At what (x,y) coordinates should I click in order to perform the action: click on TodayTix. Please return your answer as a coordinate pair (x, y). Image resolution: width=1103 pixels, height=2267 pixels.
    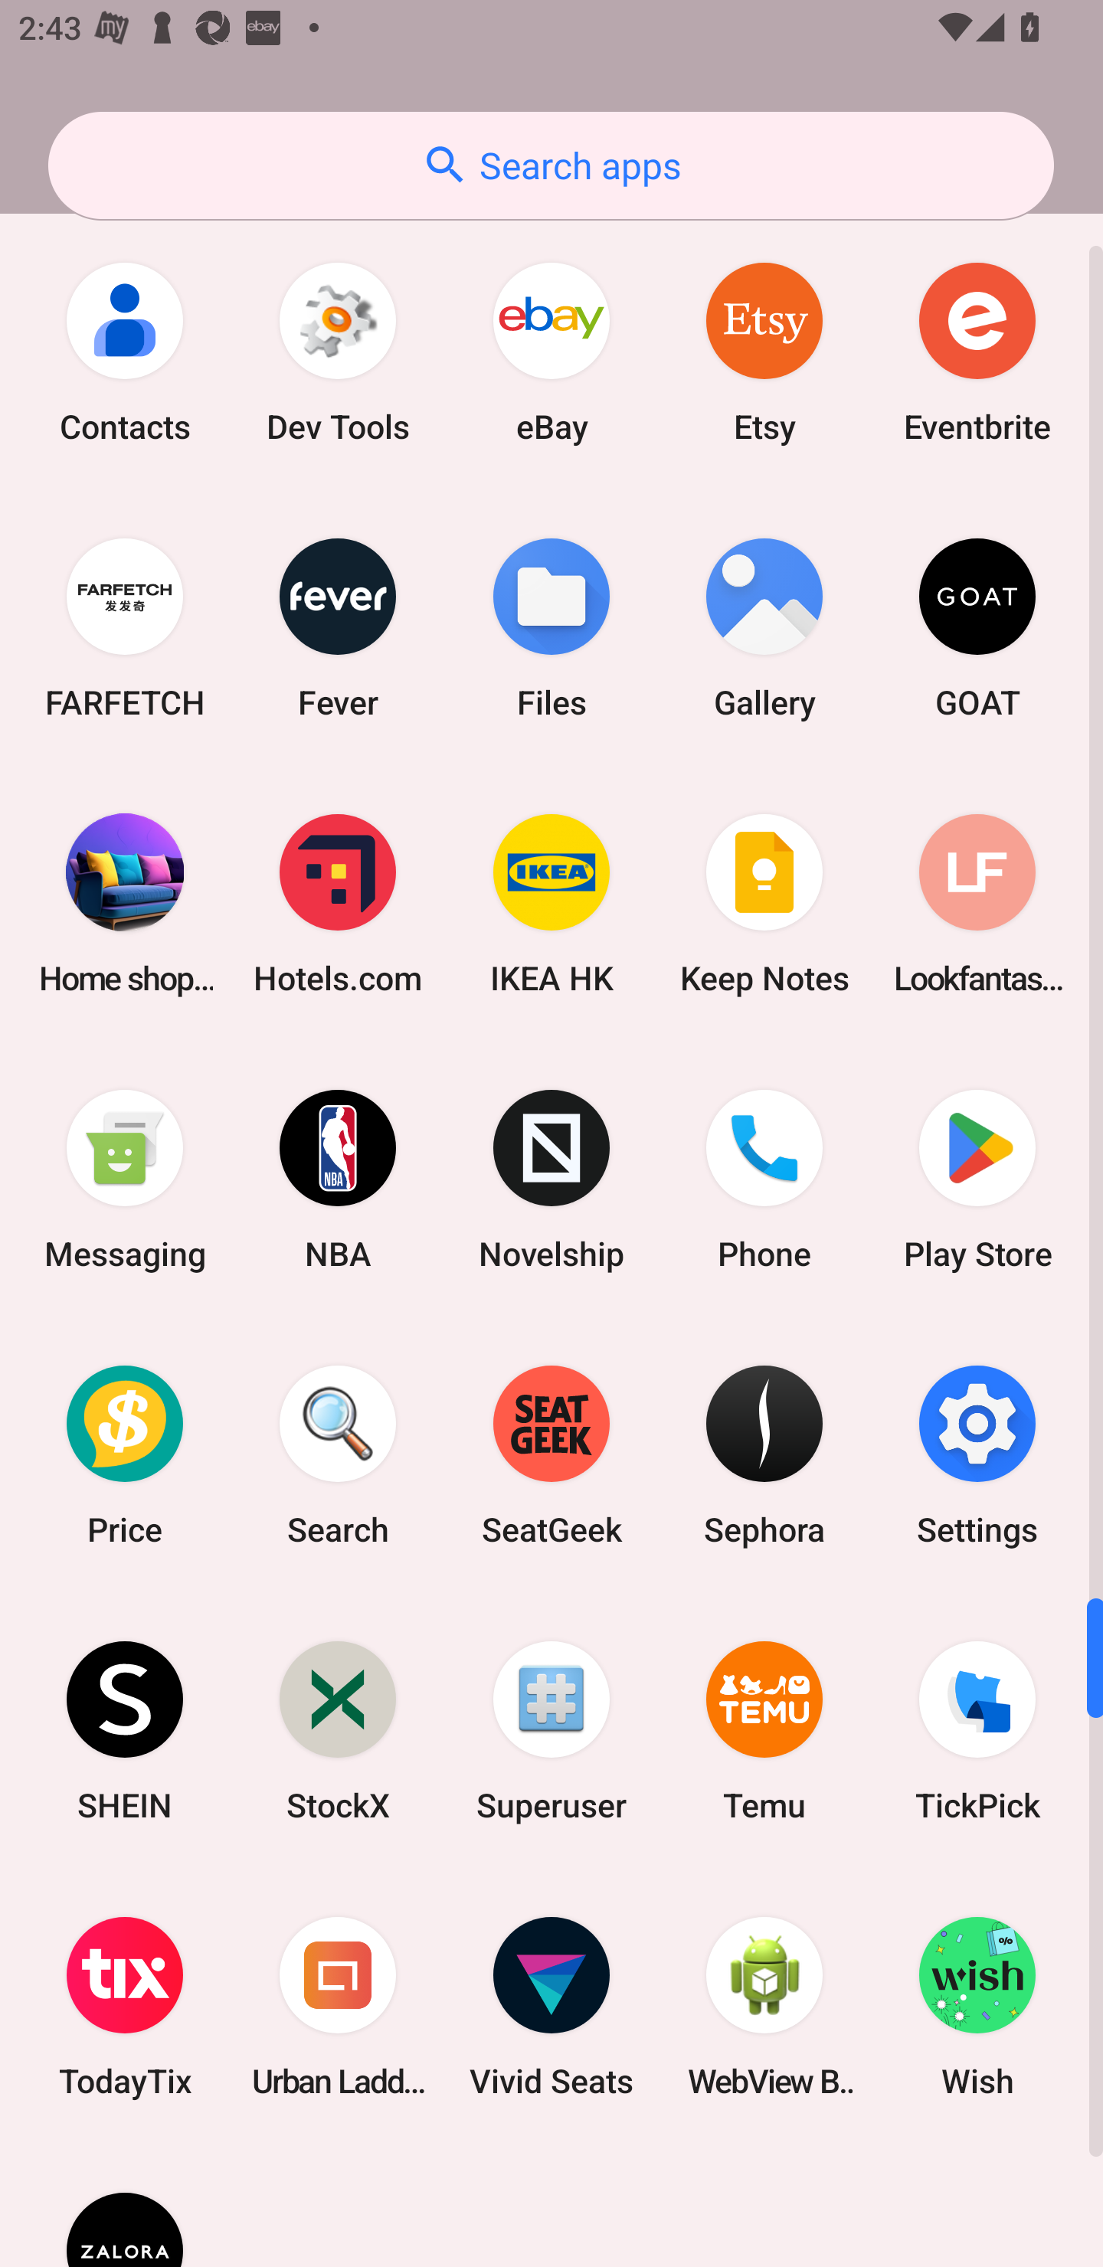
    Looking at the image, I should click on (125, 2007).